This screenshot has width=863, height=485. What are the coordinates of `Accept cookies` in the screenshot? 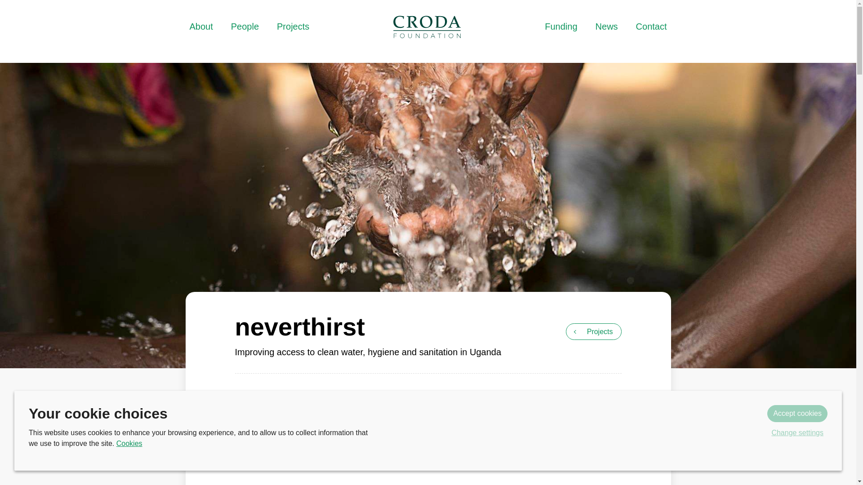 It's located at (797, 413).